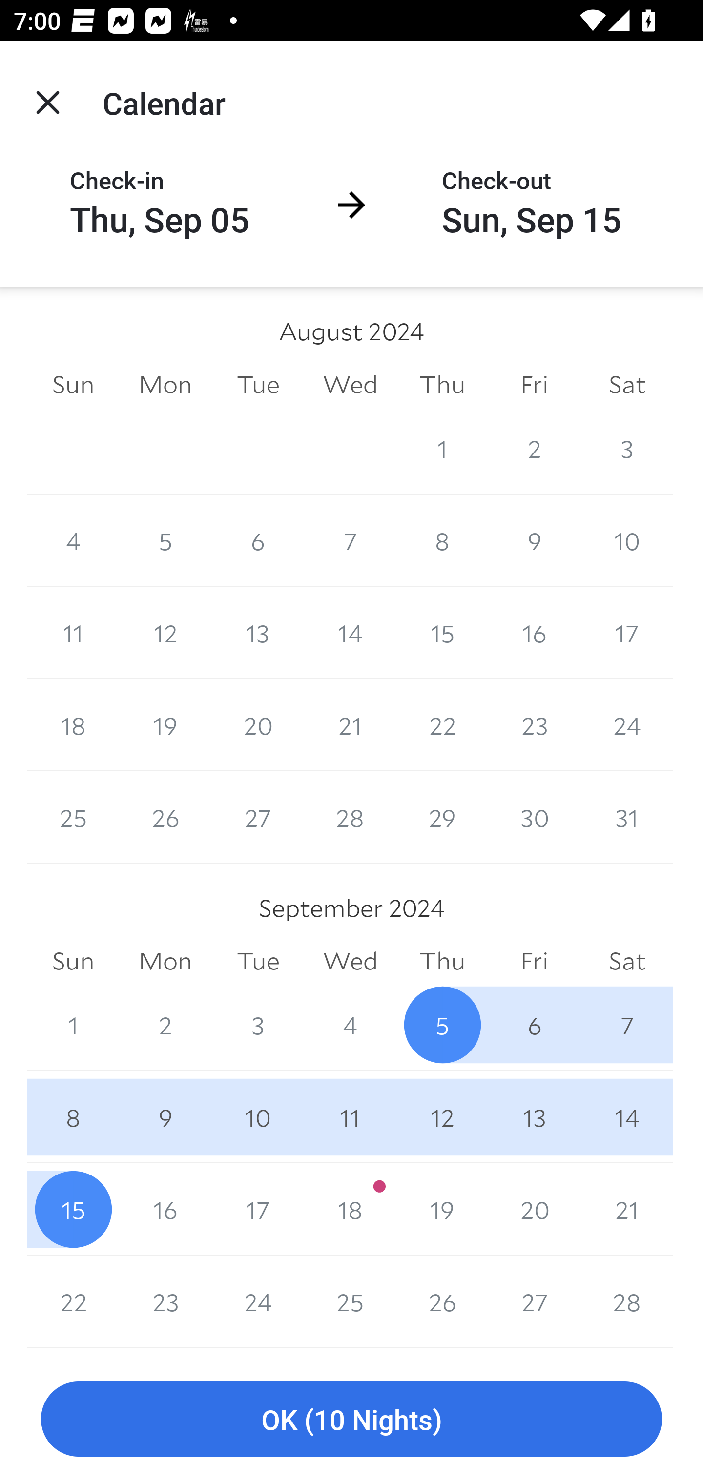  I want to click on 31 31 August 2024, so click(351, 448).